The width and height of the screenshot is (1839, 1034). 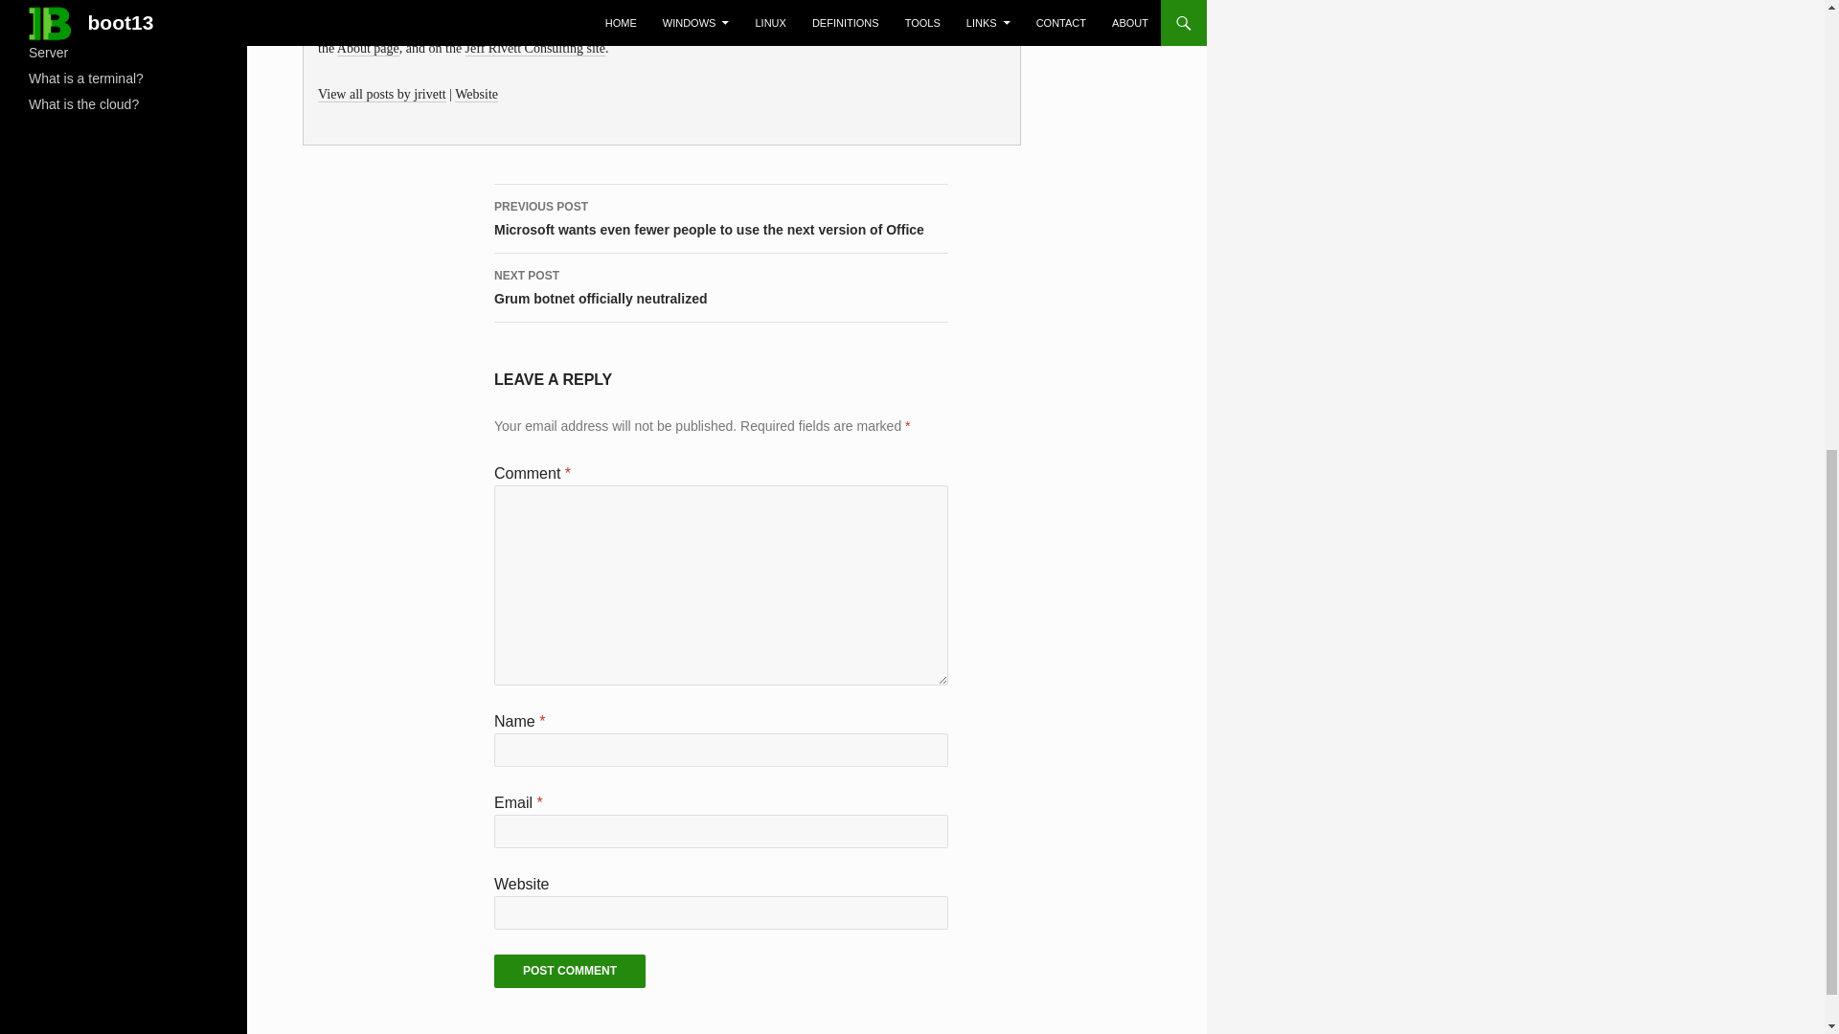 I want to click on Post Comment, so click(x=569, y=971).